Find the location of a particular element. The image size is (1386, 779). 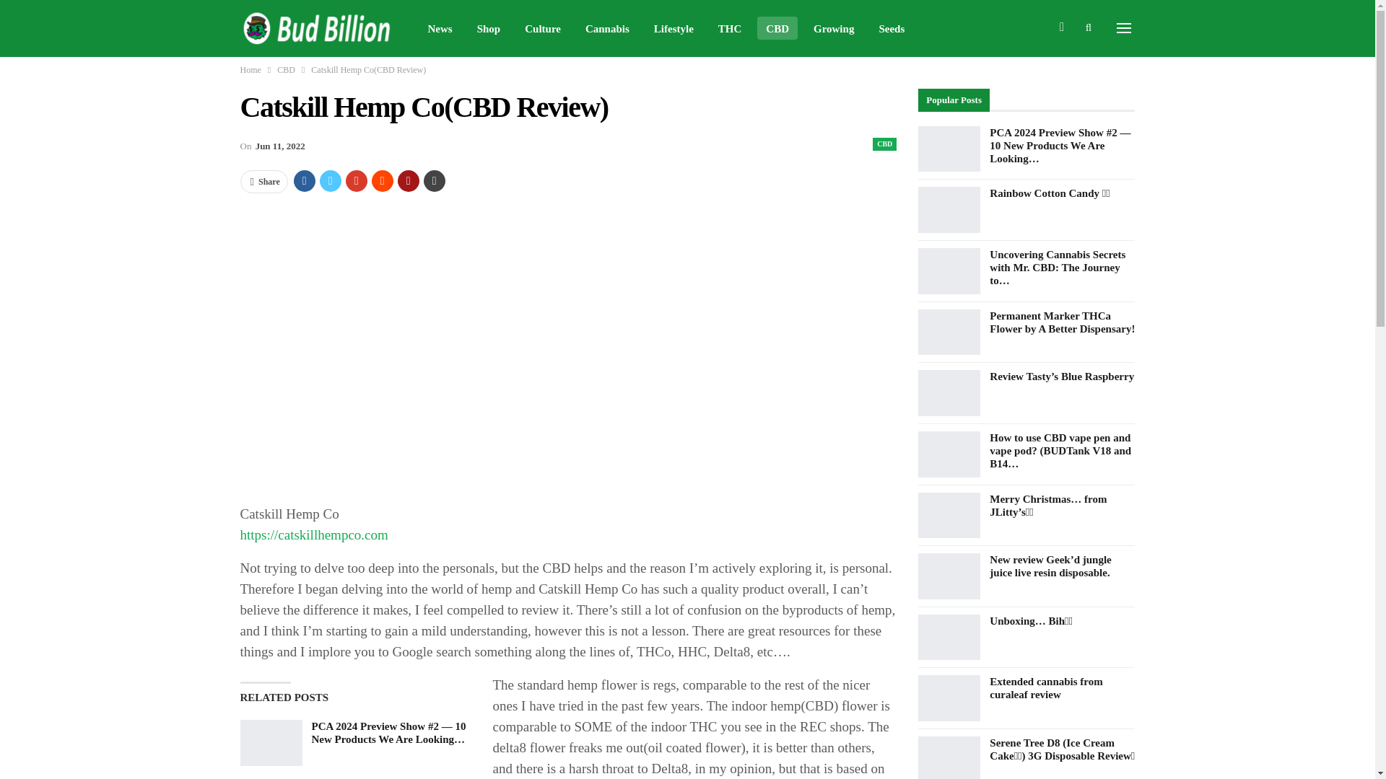

Lifestyle is located at coordinates (674, 27).